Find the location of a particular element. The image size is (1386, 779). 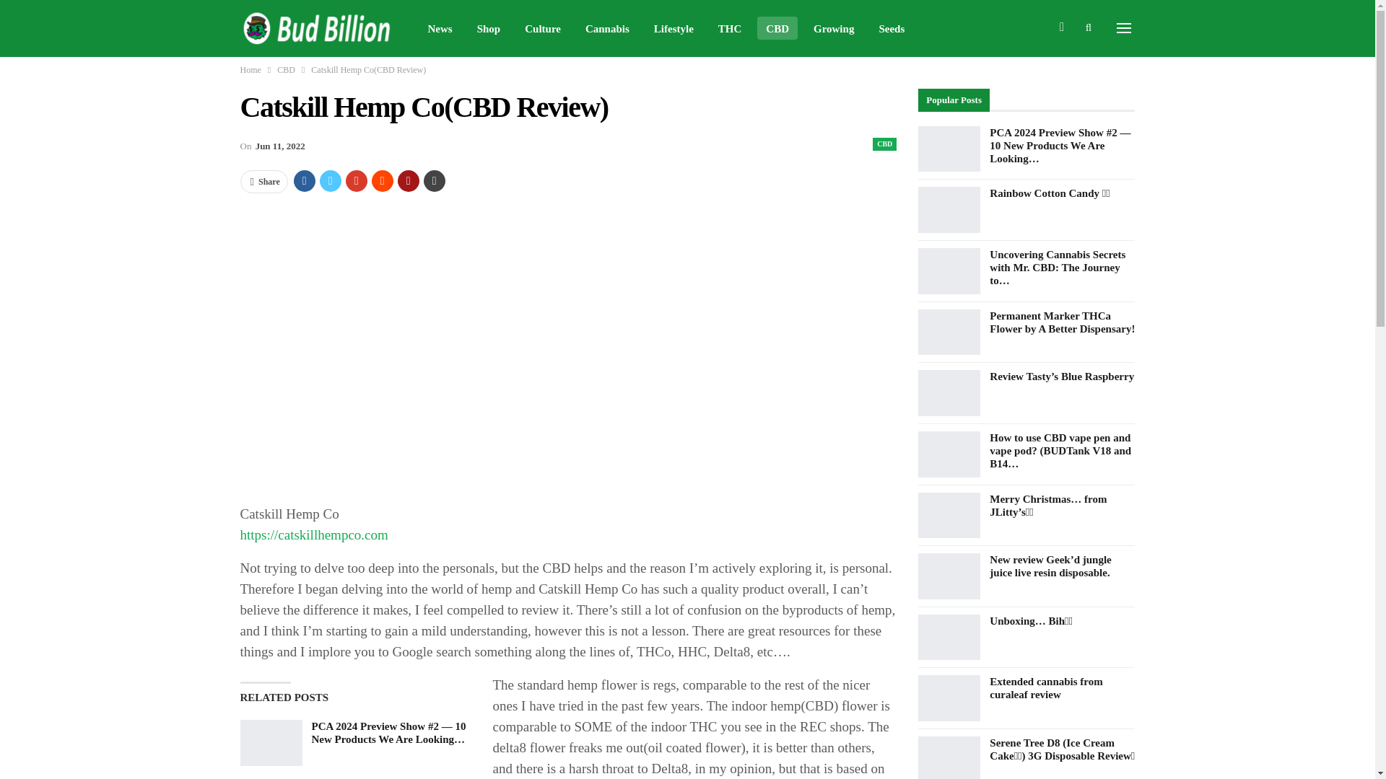

Lifestyle is located at coordinates (674, 27).